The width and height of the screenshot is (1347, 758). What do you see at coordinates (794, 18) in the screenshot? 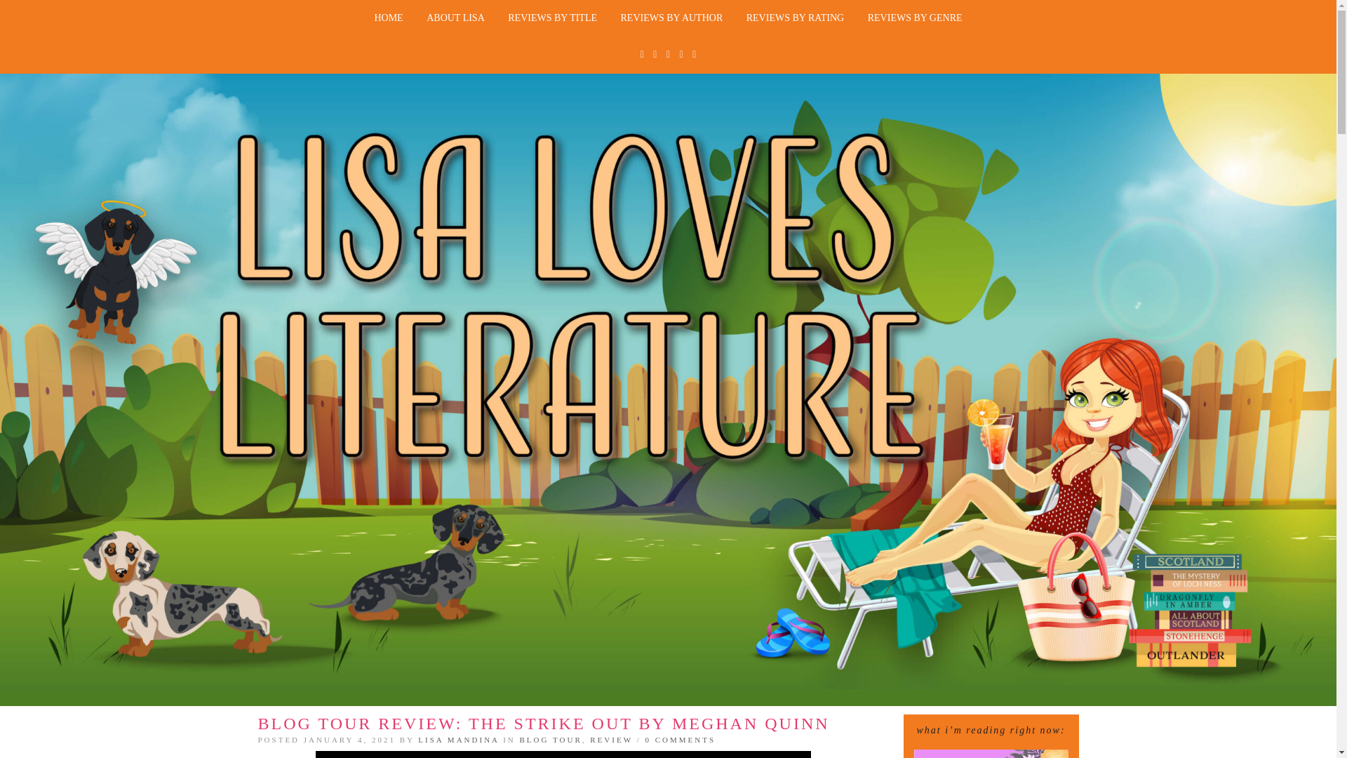
I see `REVIEWS BY RATING` at bounding box center [794, 18].